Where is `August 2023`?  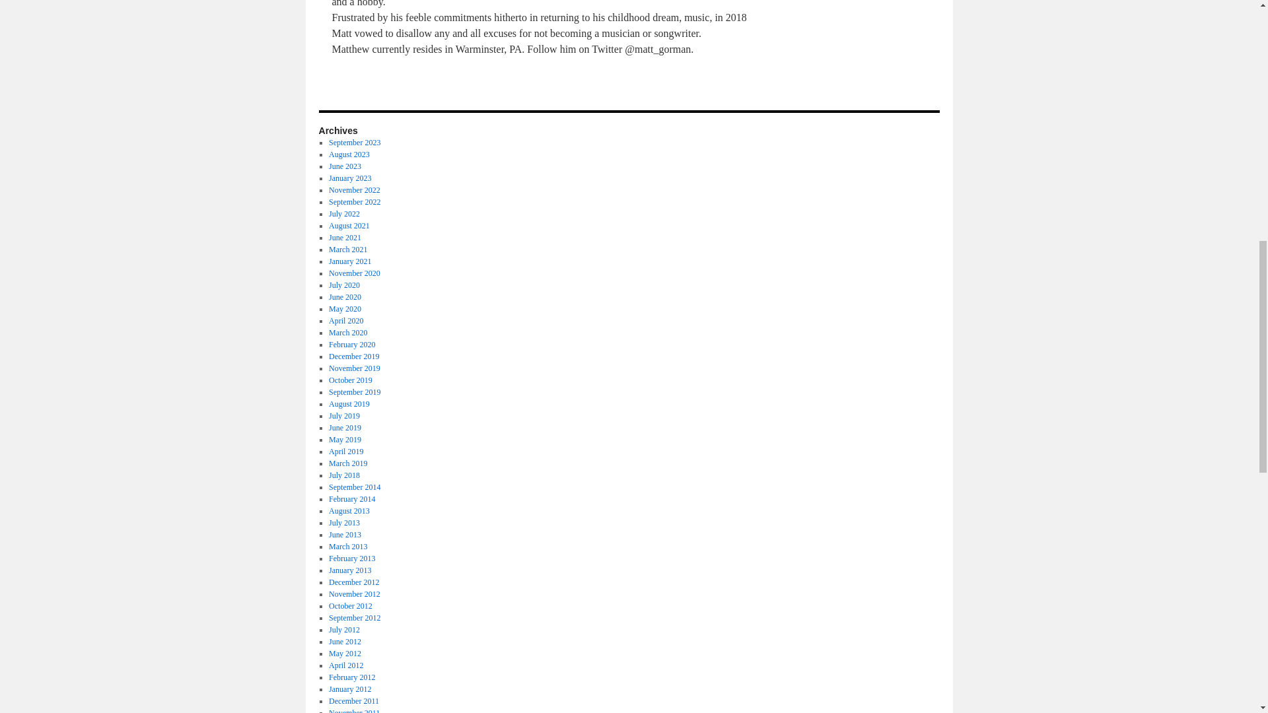 August 2023 is located at coordinates (349, 154).